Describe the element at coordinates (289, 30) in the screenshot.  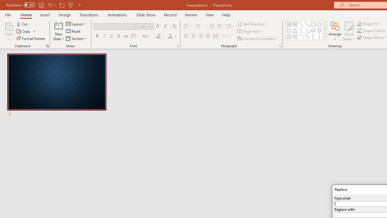
I see `Rectangle: Rounded Corners` at that location.